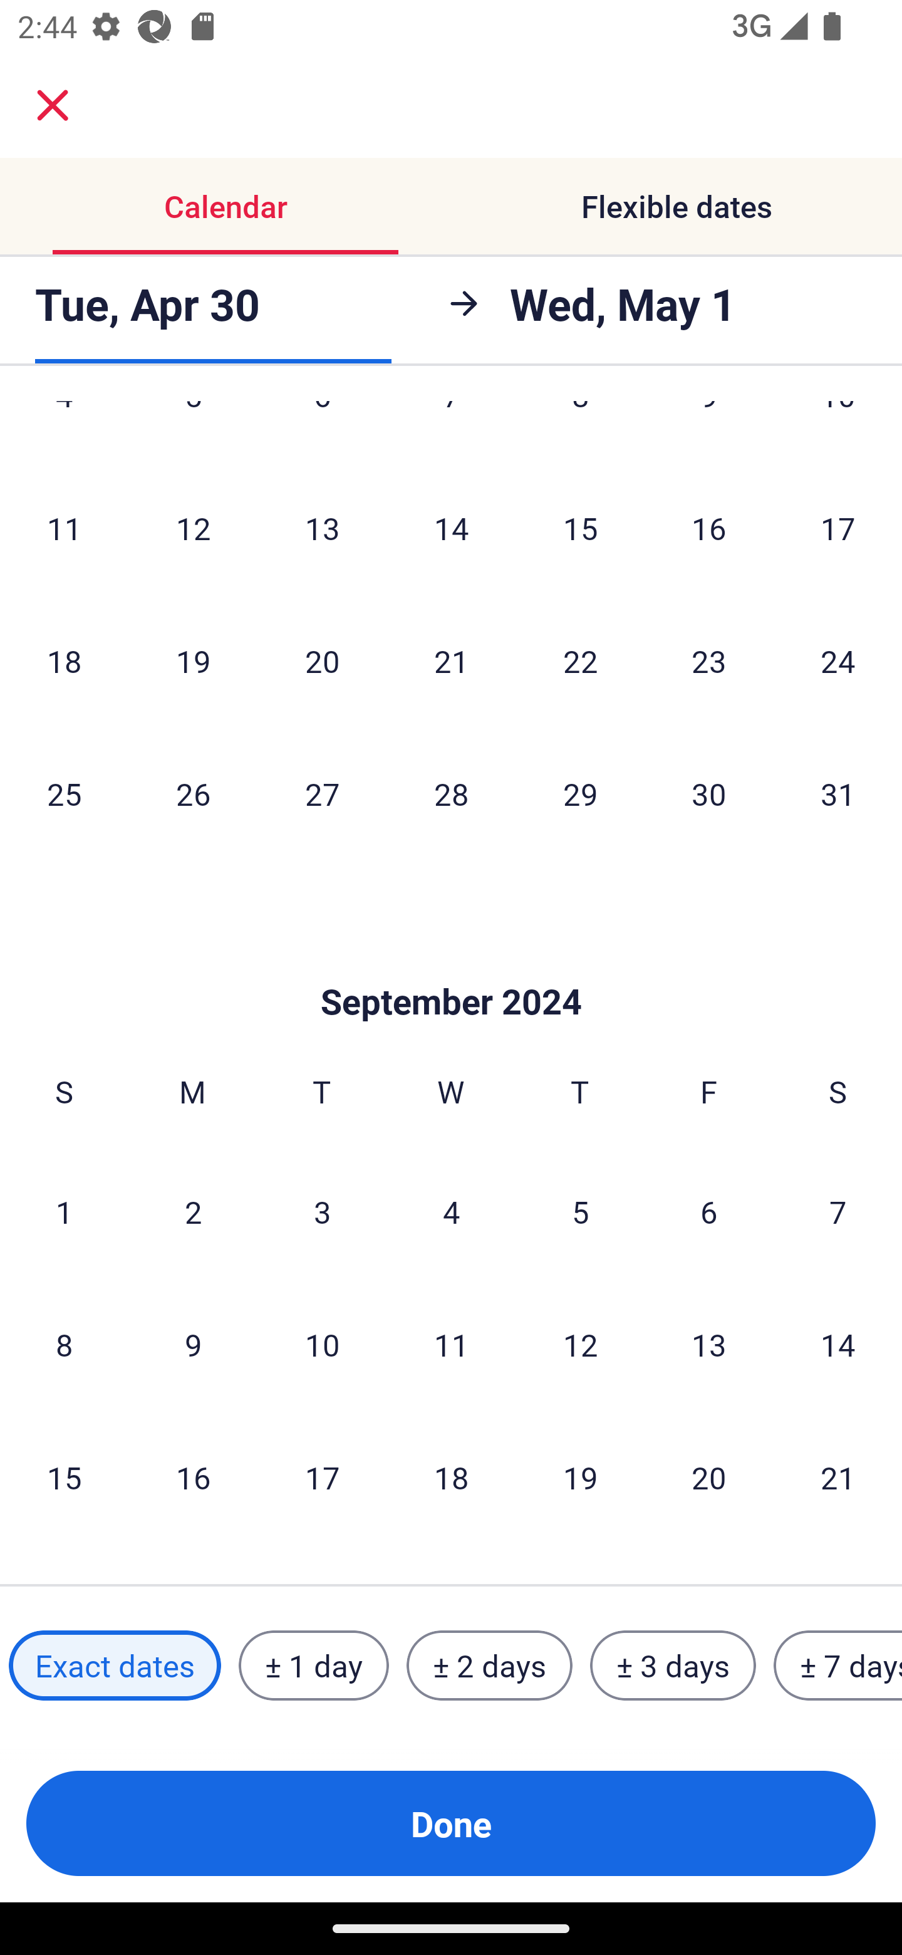 This screenshot has width=902, height=1955. I want to click on 21 Saturday, September 21, 2024, so click(838, 1476).